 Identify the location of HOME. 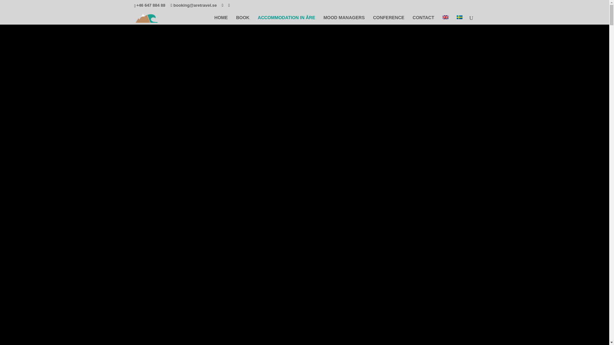
(221, 20).